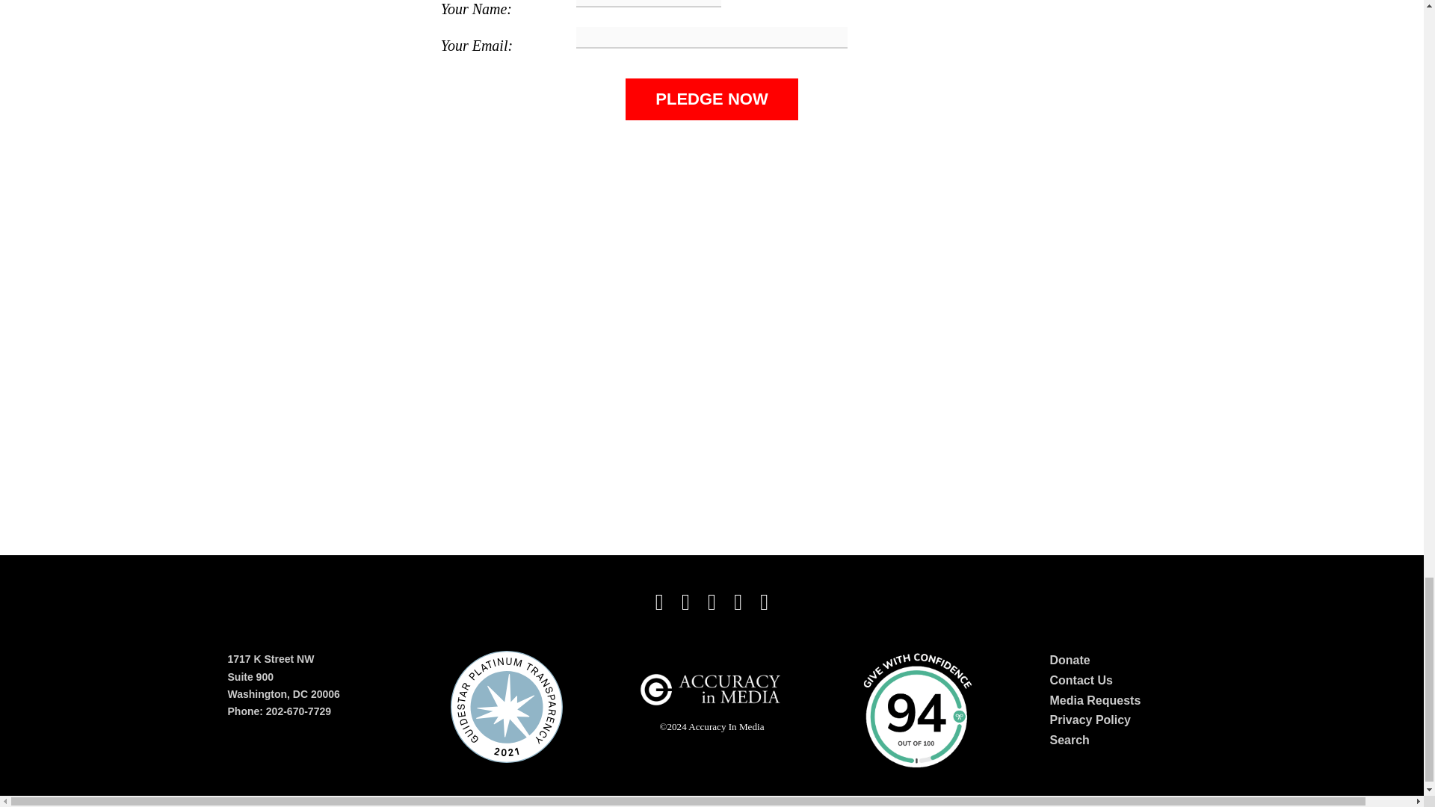 This screenshot has height=807, width=1435. I want to click on Donate, so click(1069, 660).